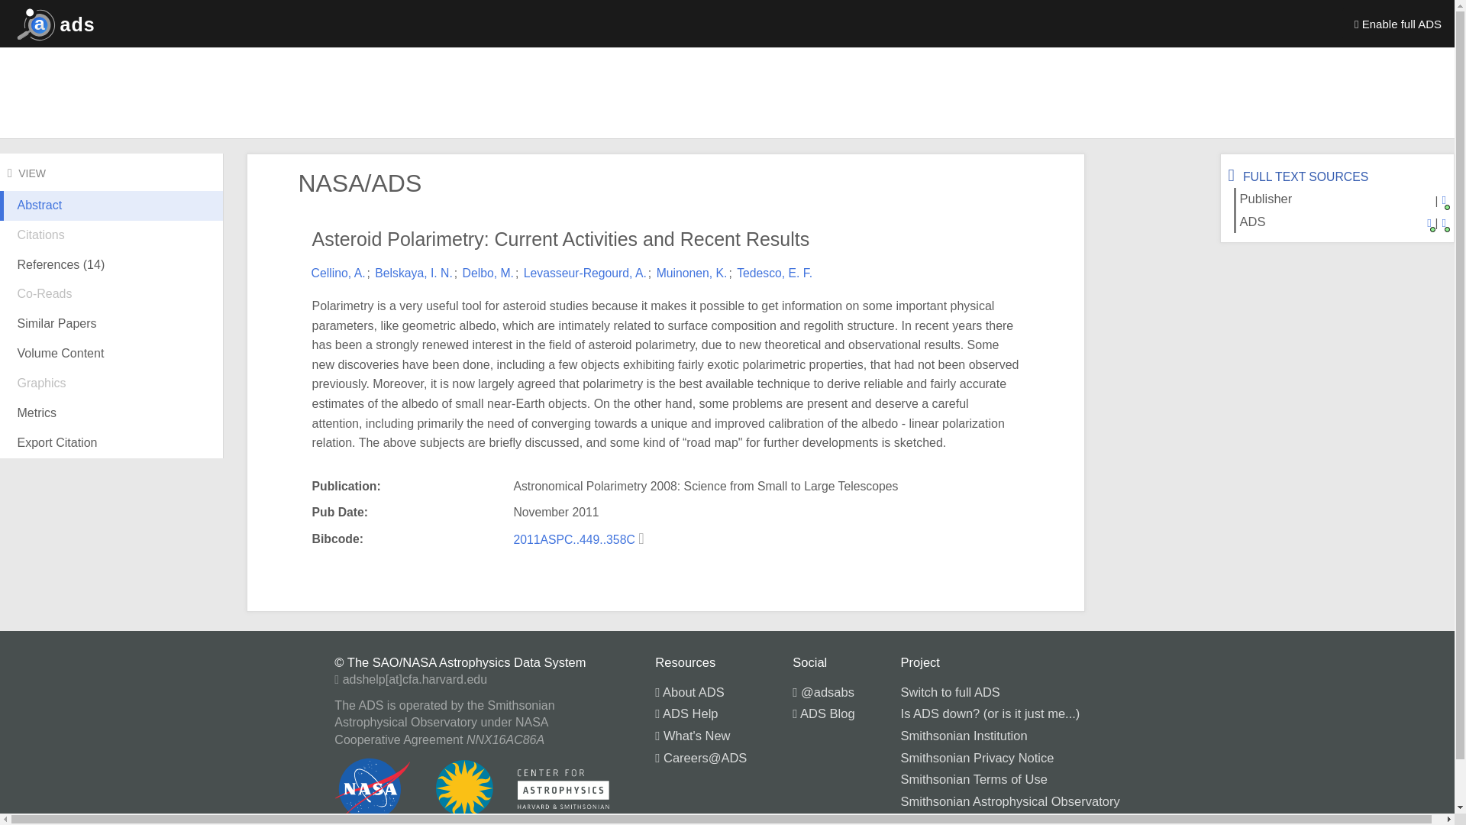 This screenshot has width=1466, height=825. Describe the element at coordinates (576, 539) in the screenshot. I see `2011ASPC..449..358C` at that location.